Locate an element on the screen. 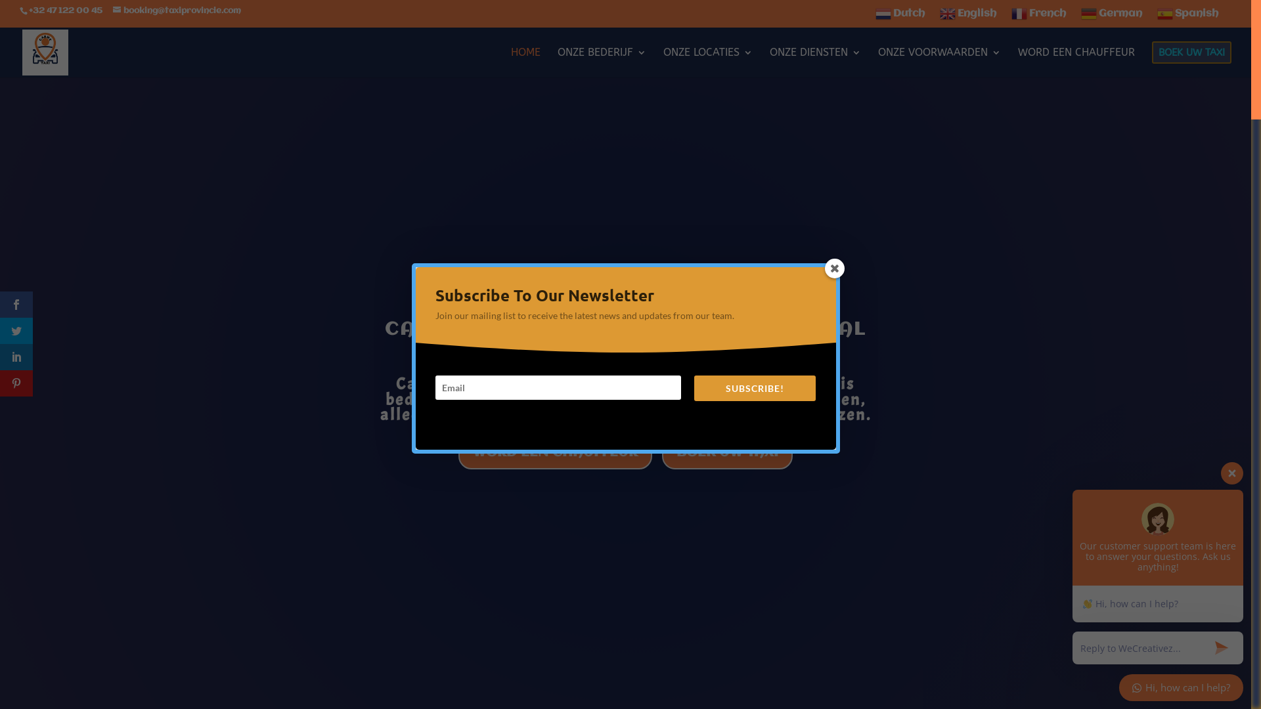 The width and height of the screenshot is (1261, 709). HOME is located at coordinates (525, 62).